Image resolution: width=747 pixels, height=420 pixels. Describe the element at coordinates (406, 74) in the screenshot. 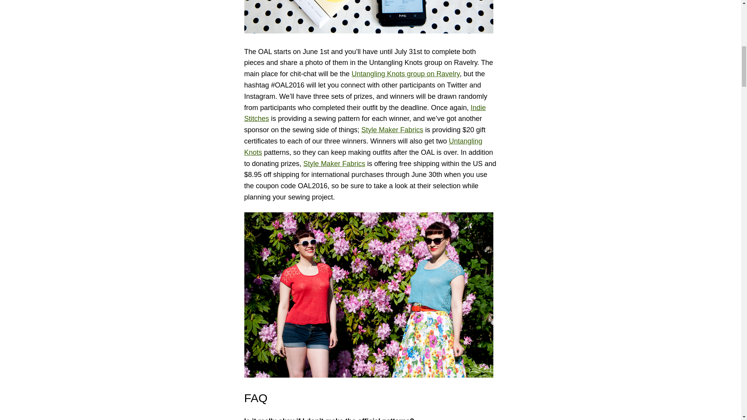

I see `Untangling Knots group on Ravelry` at that location.